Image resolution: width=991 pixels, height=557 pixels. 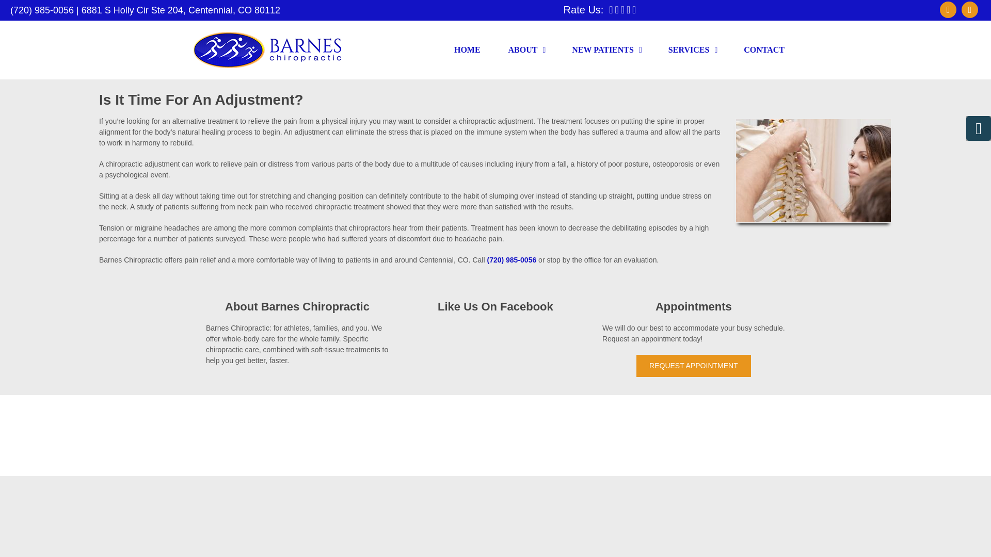 What do you see at coordinates (692, 50) in the screenshot?
I see `SERVICES` at bounding box center [692, 50].